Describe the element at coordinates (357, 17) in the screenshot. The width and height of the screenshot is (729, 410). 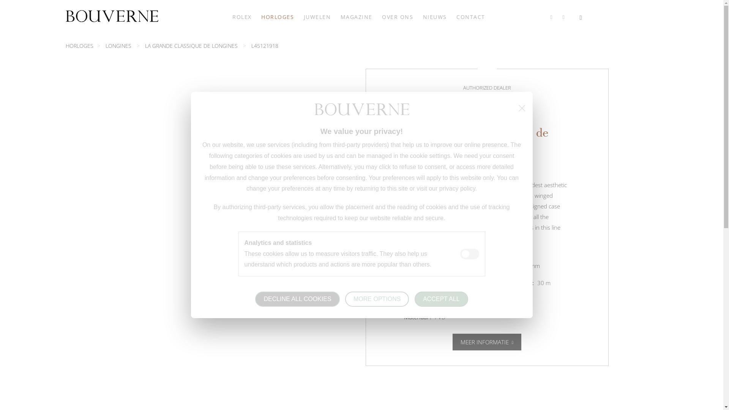
I see `MAGAZINE` at that location.